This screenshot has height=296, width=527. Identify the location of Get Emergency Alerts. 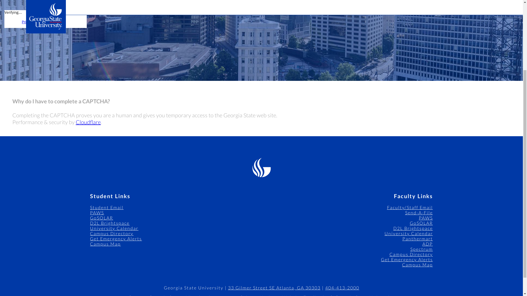
(116, 238).